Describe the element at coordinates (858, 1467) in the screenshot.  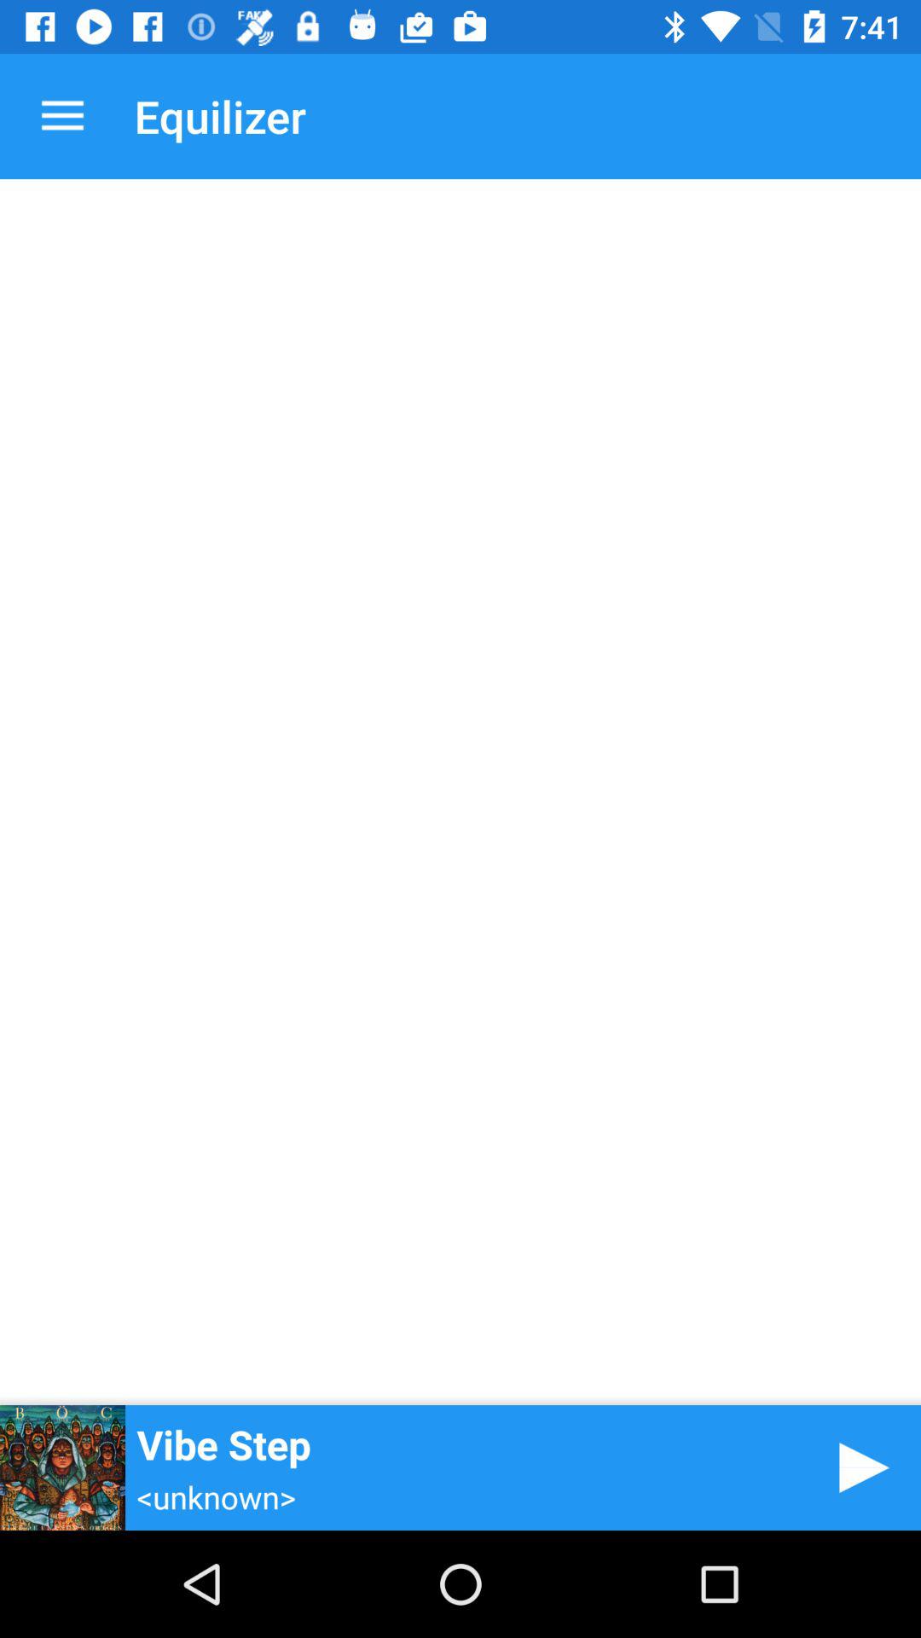
I see `press the item next to the vibe step` at that location.